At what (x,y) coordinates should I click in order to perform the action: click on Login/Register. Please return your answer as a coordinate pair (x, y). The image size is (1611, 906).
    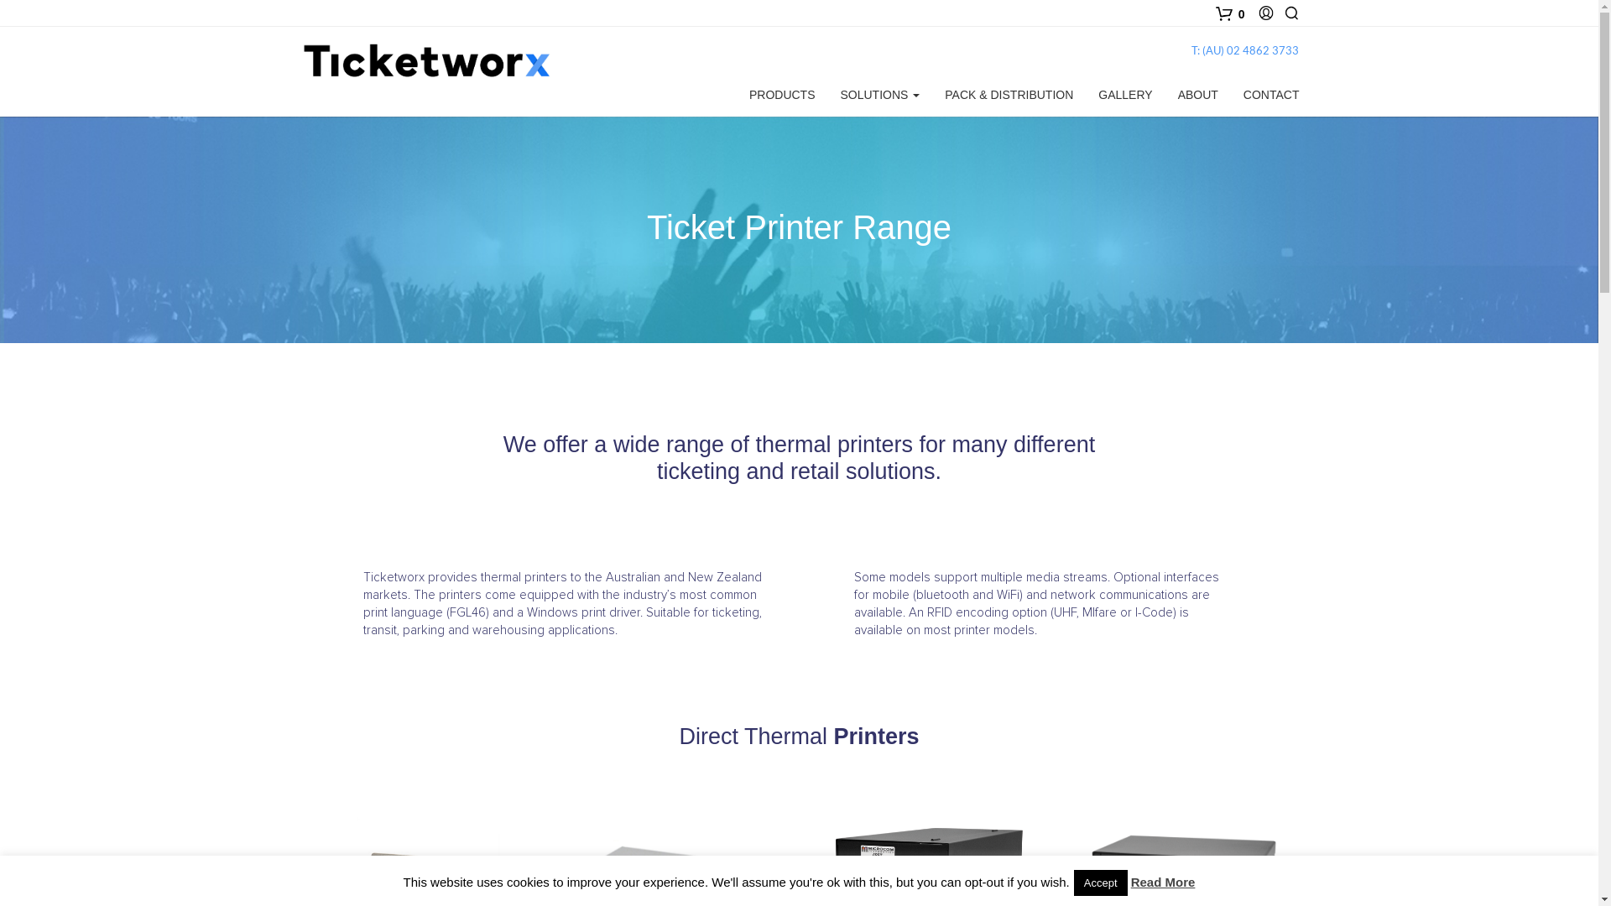
    Looking at the image, I should click on (1265, 13).